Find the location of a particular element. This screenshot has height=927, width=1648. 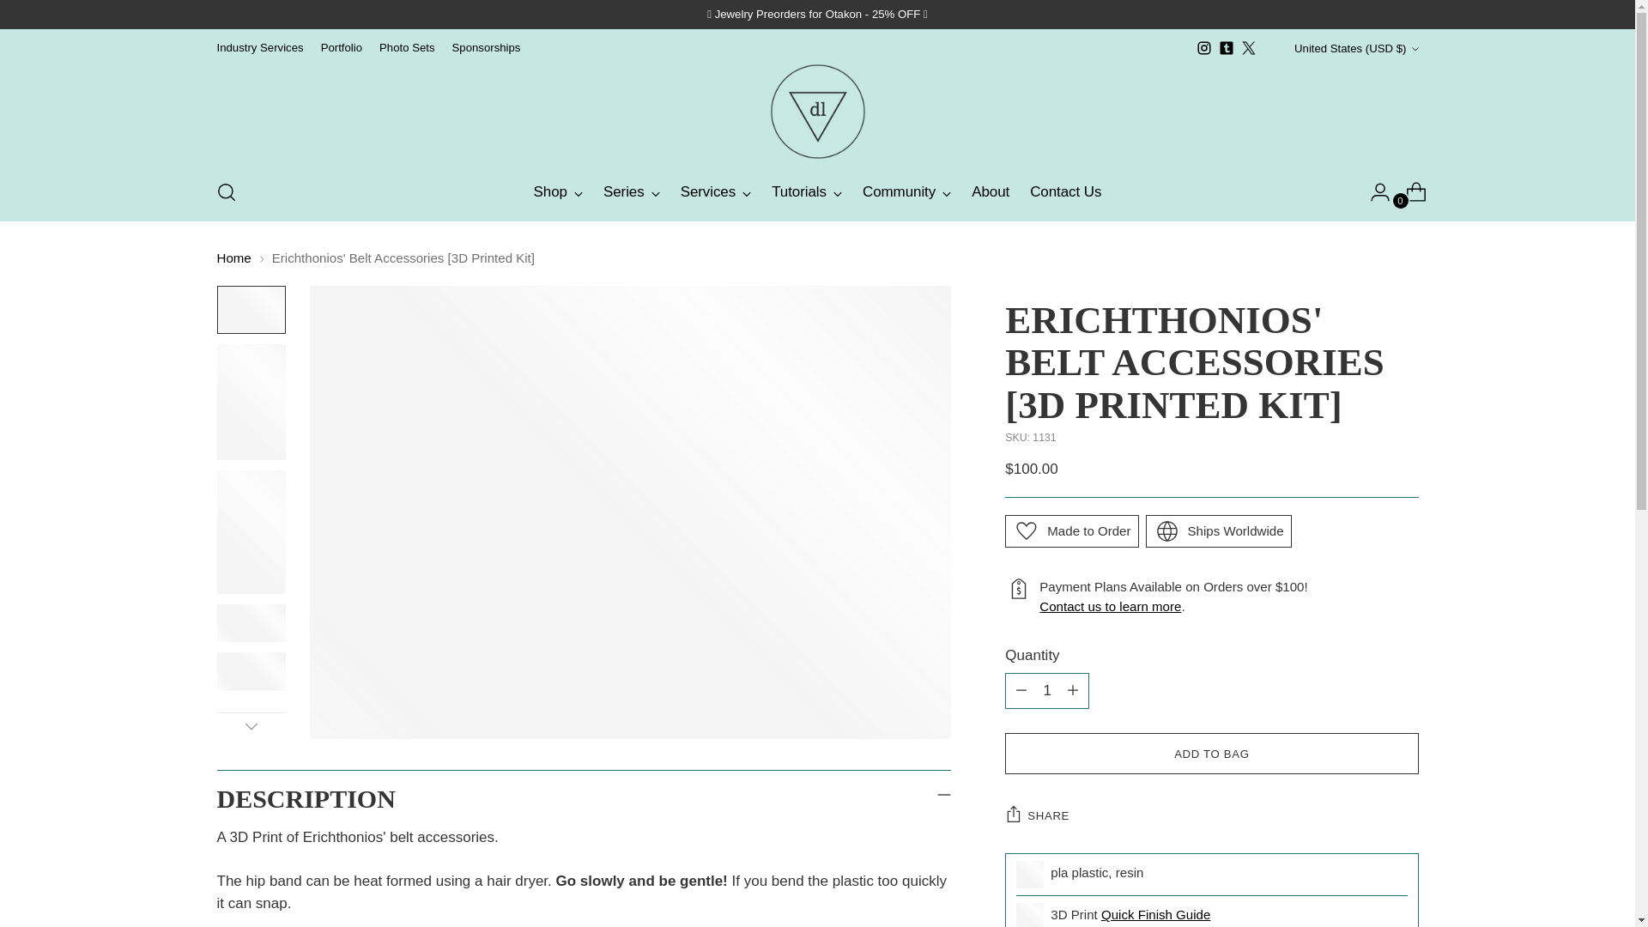

DangerousLadies on Tumblr is located at coordinates (1227, 48).